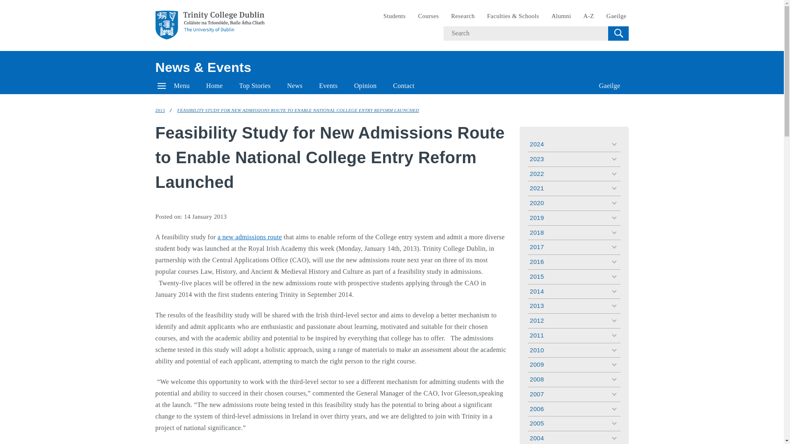 Image resolution: width=790 pixels, height=444 pixels. Describe the element at coordinates (214, 86) in the screenshot. I see `Home` at that location.